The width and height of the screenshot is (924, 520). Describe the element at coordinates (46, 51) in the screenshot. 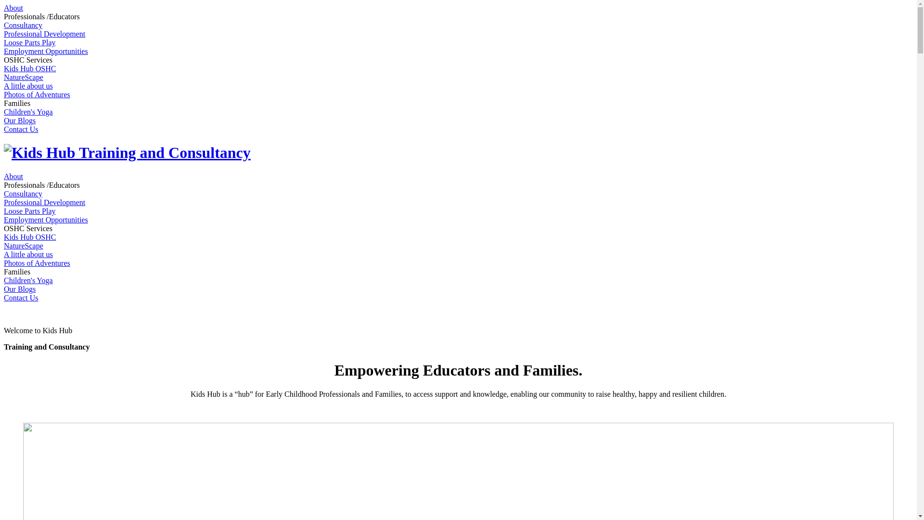

I see `Employment Opportunities` at that location.